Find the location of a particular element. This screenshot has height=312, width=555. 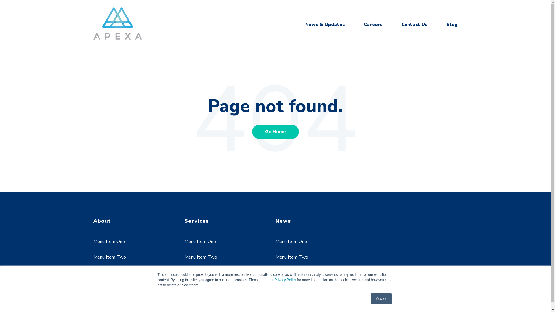

Menu Item One is located at coordinates (200, 242).